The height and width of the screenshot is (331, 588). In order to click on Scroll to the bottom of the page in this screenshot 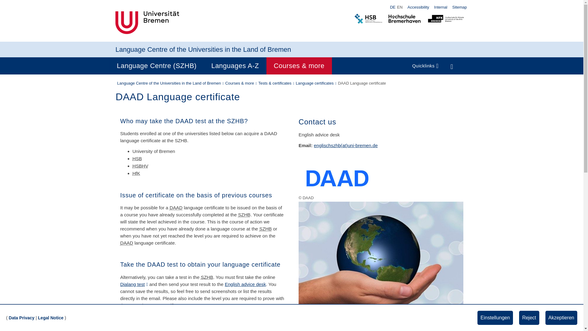, I will do `click(570, 317)`.